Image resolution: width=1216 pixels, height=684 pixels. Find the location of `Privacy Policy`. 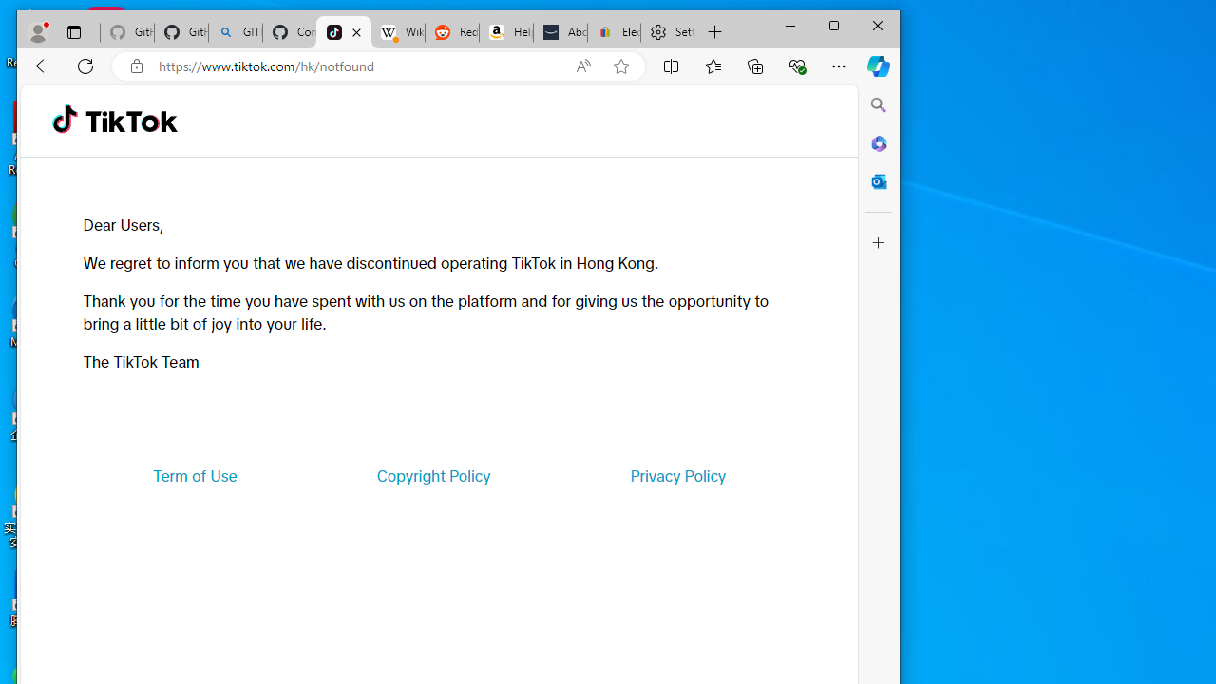

Privacy Policy is located at coordinates (678, 475).